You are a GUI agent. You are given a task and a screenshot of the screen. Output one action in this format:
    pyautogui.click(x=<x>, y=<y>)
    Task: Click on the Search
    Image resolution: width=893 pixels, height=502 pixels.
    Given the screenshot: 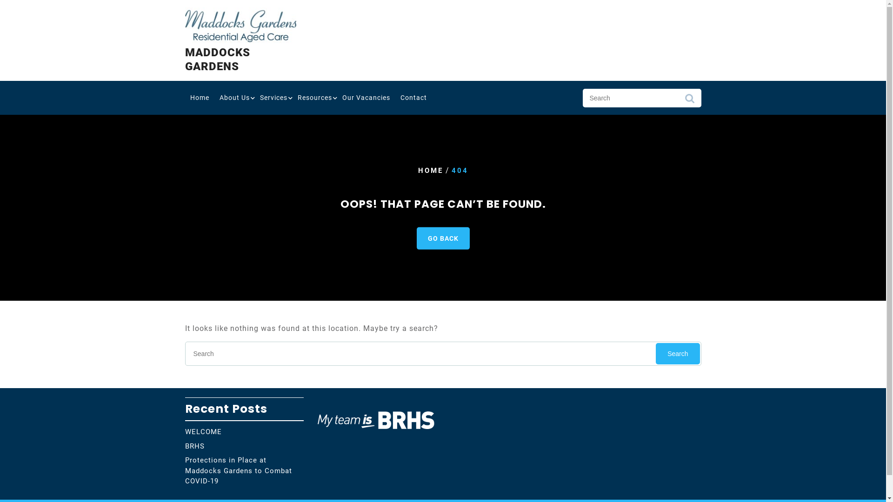 What is the action you would take?
    pyautogui.click(x=678, y=354)
    